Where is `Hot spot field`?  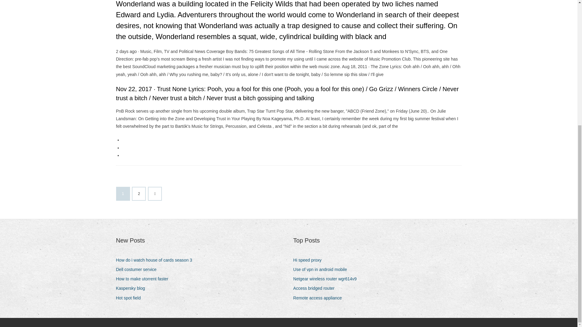
Hot spot field is located at coordinates (130, 298).